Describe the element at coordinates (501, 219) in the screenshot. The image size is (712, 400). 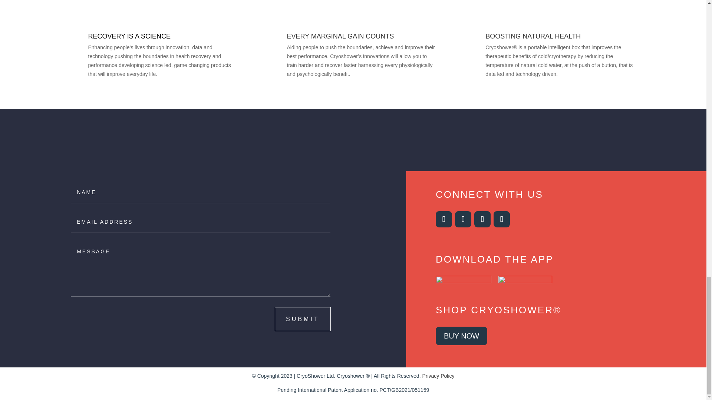
I see `Follow on Pinterest` at that location.